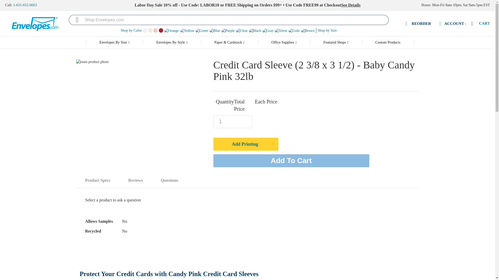 The image size is (499, 280). What do you see at coordinates (232, 122) in the screenshot?
I see `1` at bounding box center [232, 122].